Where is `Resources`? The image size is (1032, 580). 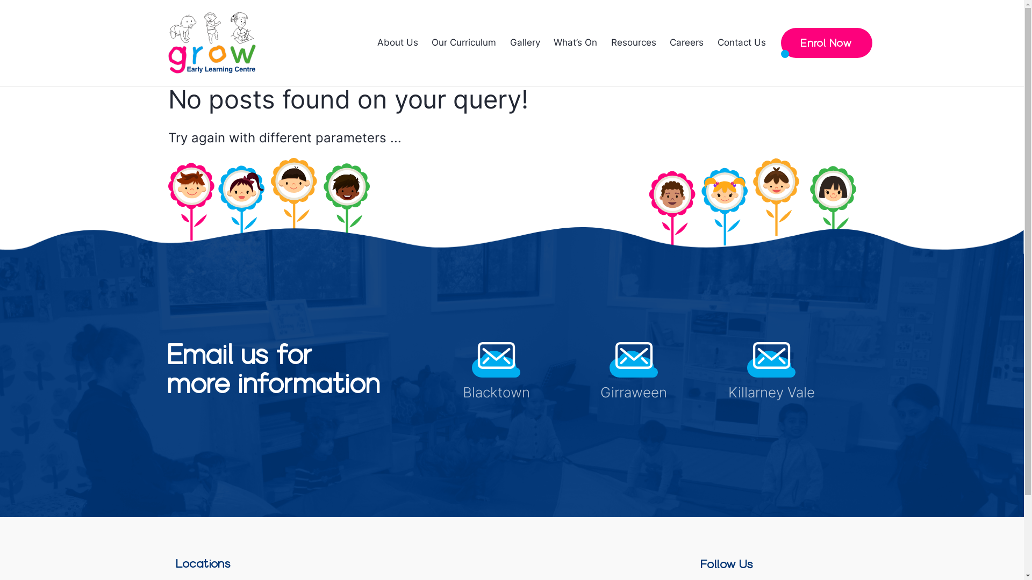 Resources is located at coordinates (634, 43).